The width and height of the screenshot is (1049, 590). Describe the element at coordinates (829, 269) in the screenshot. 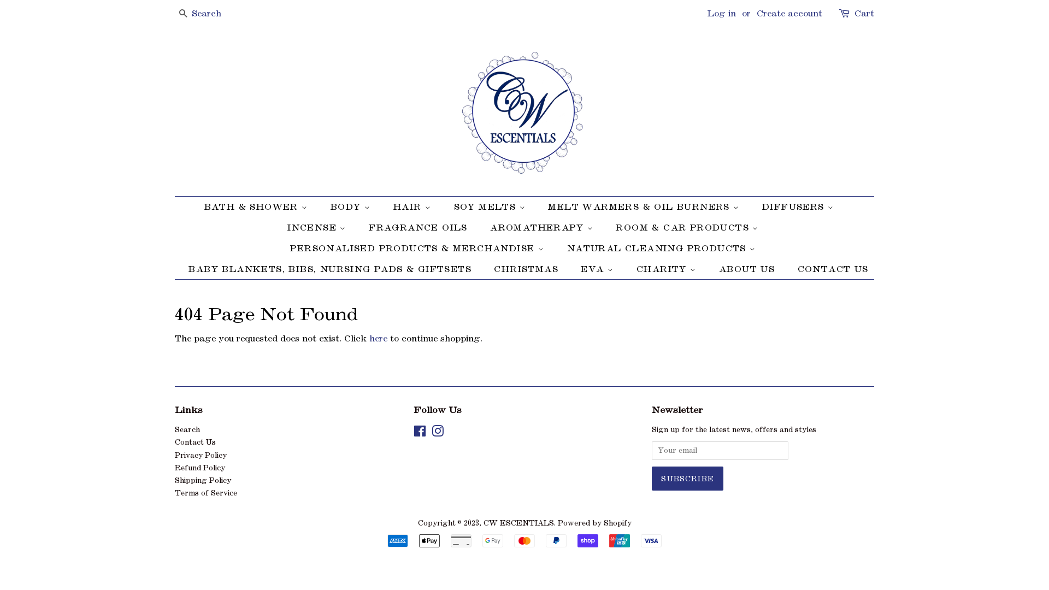

I see `CONTACT US` at that location.